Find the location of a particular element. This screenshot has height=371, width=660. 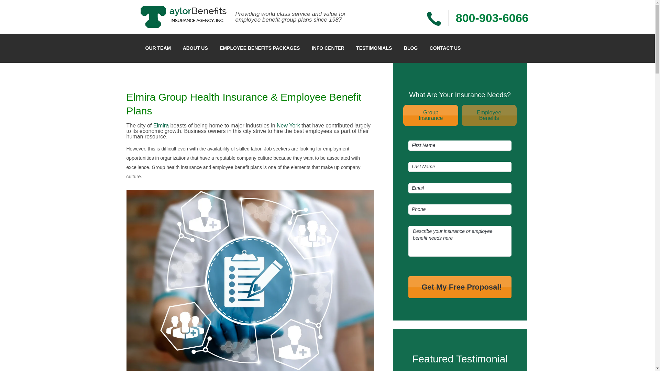

OUR TEAM is located at coordinates (260, 48).